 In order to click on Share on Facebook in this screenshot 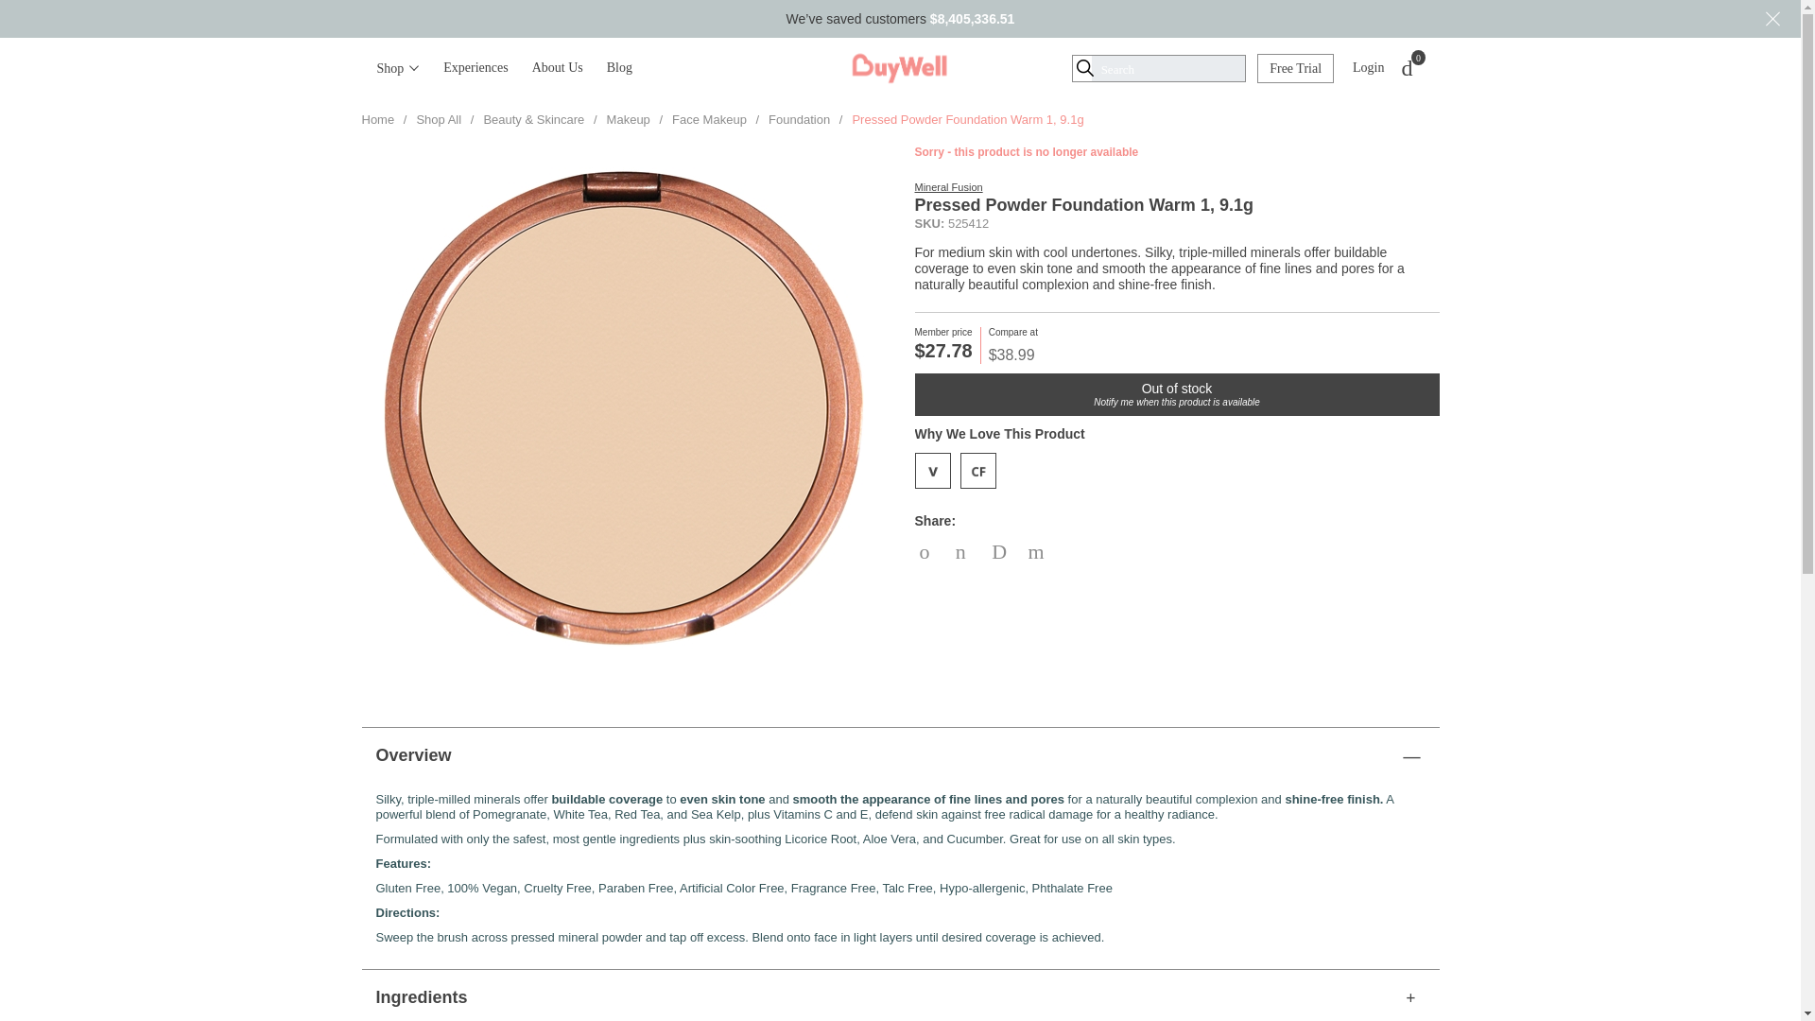, I will do `click(968, 552)`.